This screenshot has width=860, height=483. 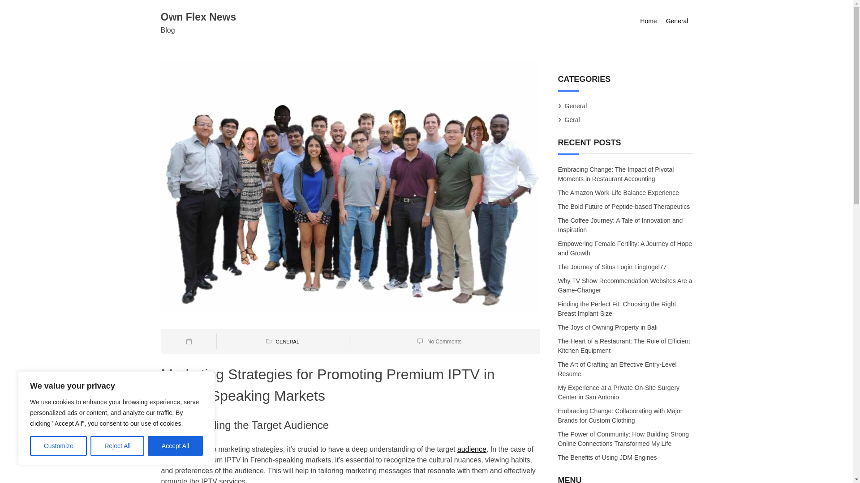 What do you see at coordinates (58, 446) in the screenshot?
I see `Customize` at bounding box center [58, 446].